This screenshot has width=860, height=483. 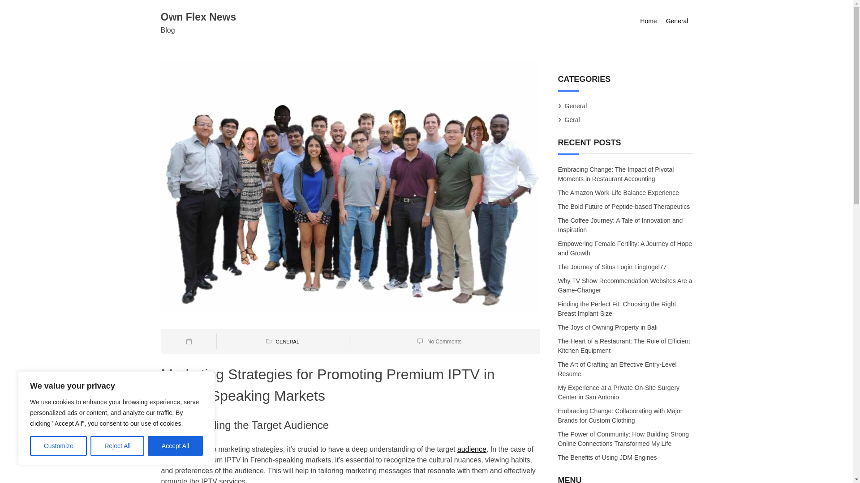 What do you see at coordinates (58, 446) in the screenshot?
I see `Customize` at bounding box center [58, 446].